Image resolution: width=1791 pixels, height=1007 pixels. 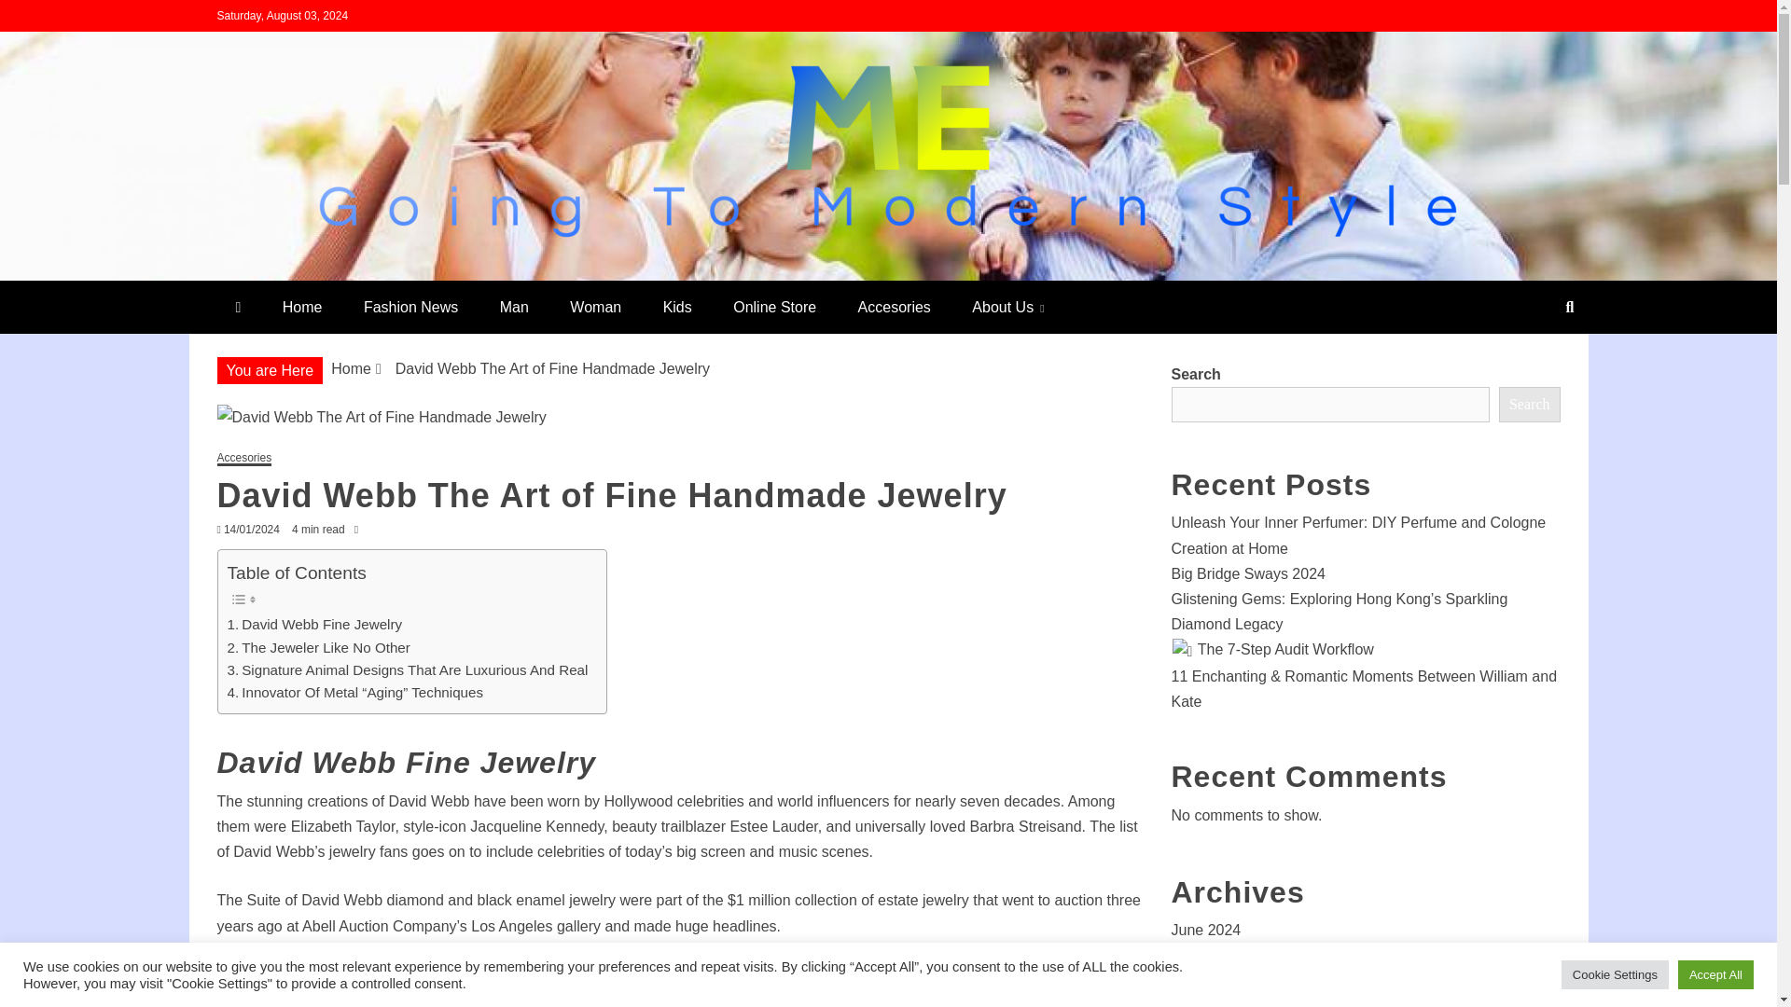 What do you see at coordinates (894, 307) in the screenshot?
I see `Accesories` at bounding box center [894, 307].